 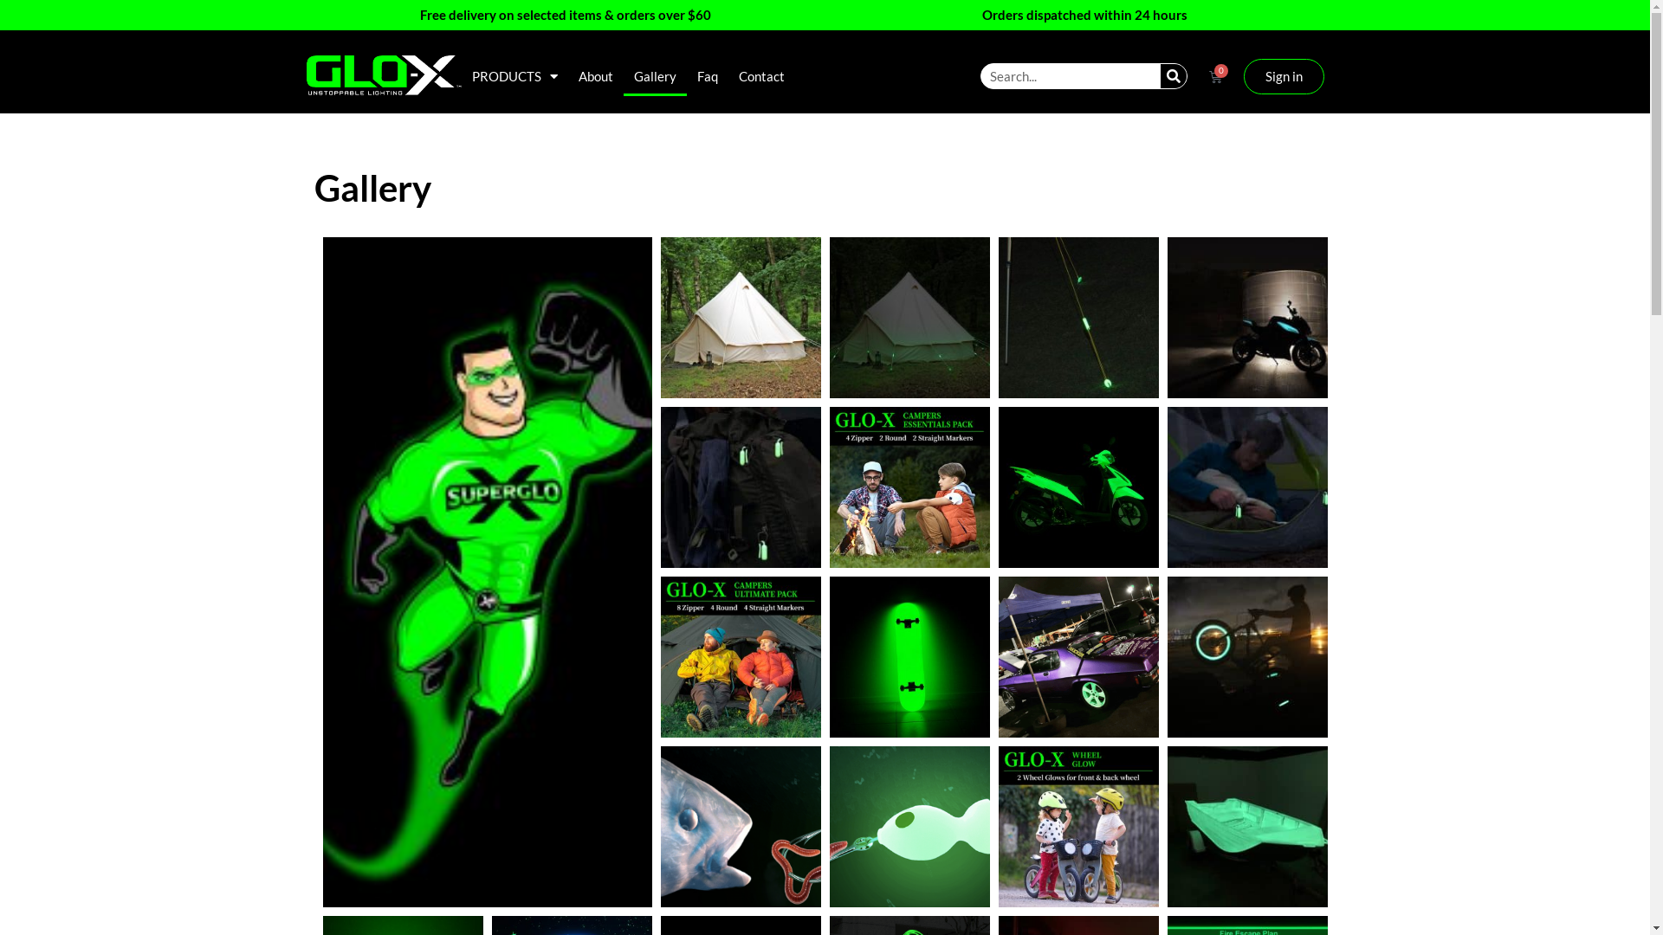 What do you see at coordinates (760, 76) in the screenshot?
I see `Contact` at bounding box center [760, 76].